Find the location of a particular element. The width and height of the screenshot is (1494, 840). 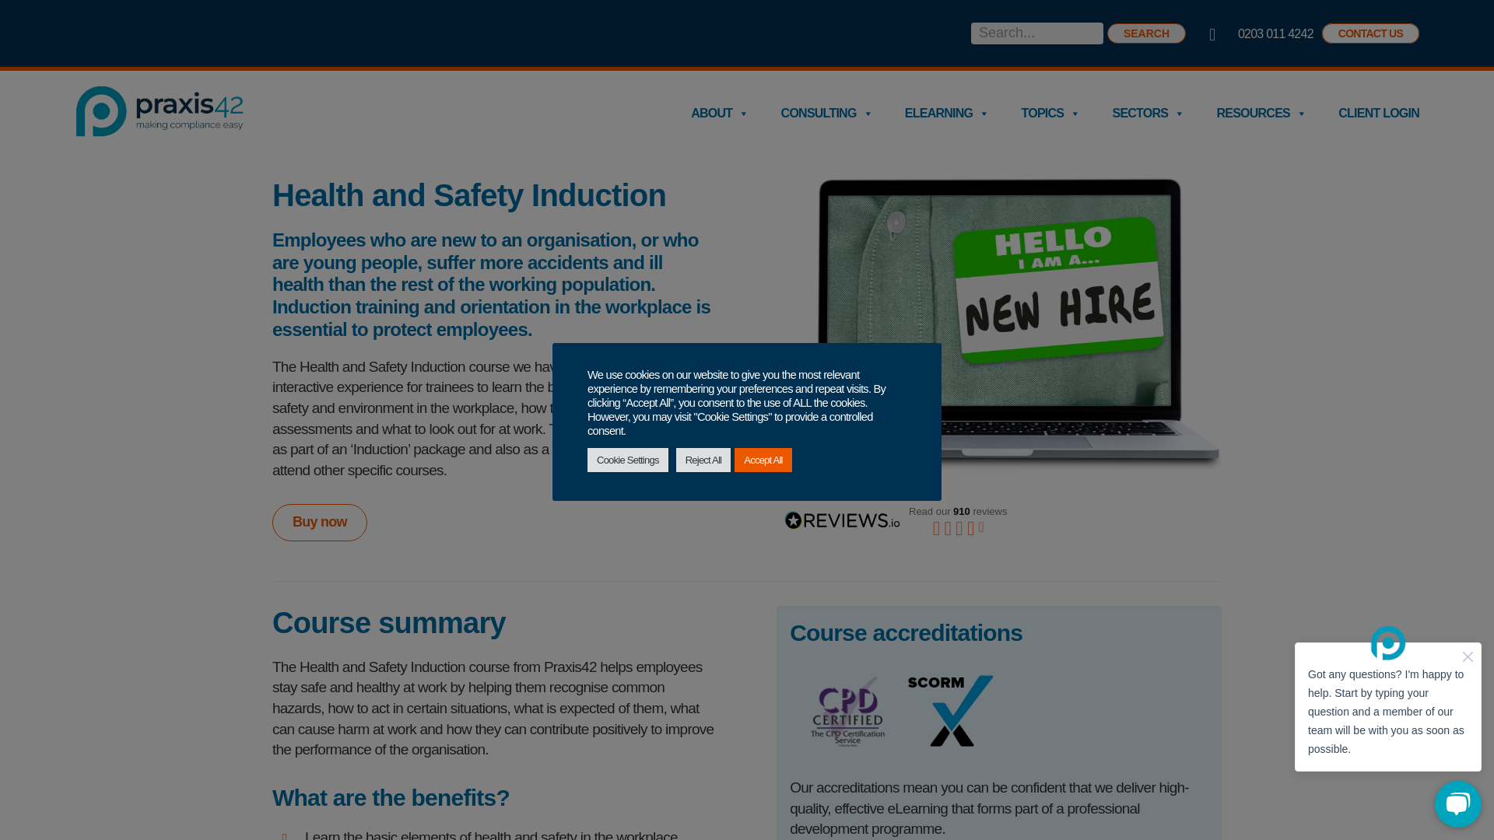

0203 011 4242 is located at coordinates (1275, 33).